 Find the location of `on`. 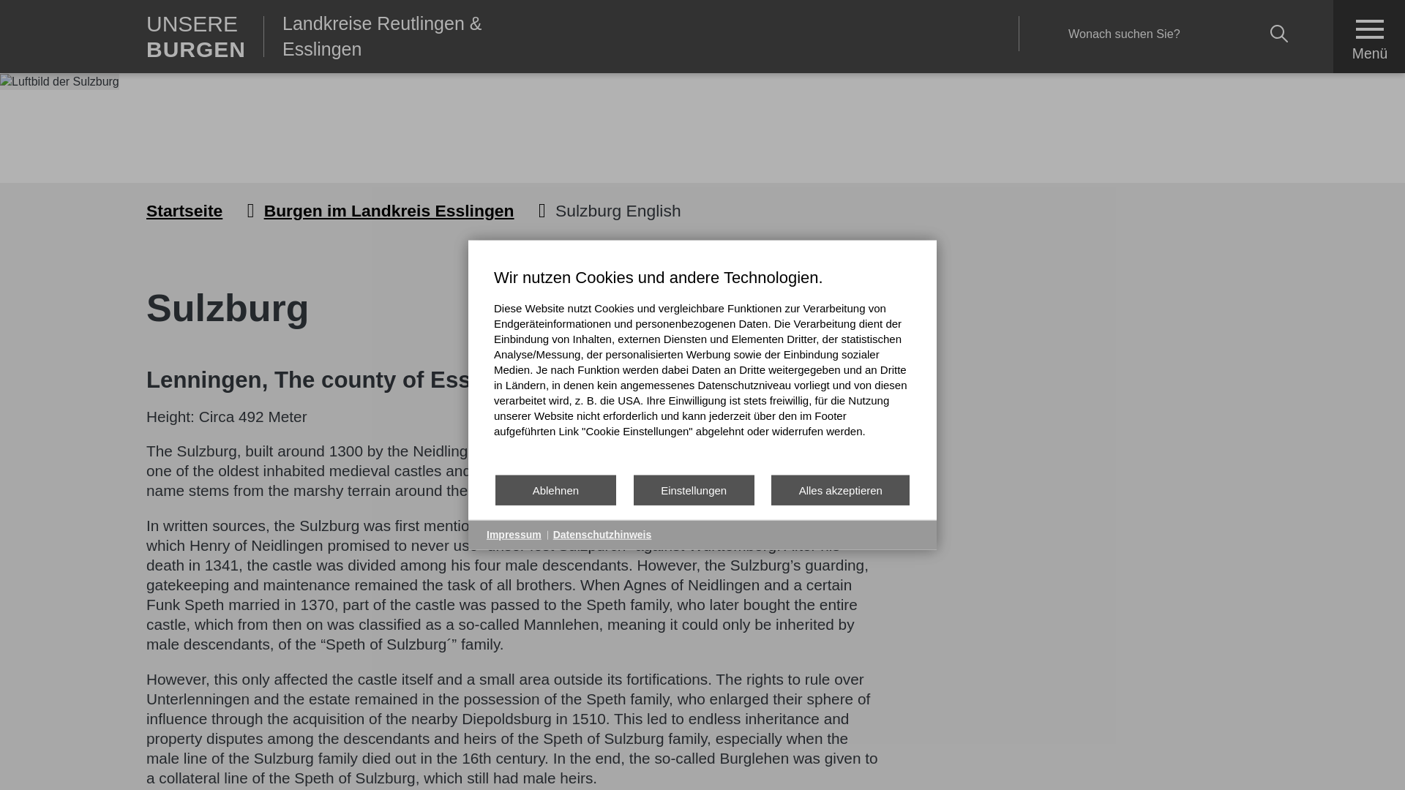

on is located at coordinates (1338, 4).